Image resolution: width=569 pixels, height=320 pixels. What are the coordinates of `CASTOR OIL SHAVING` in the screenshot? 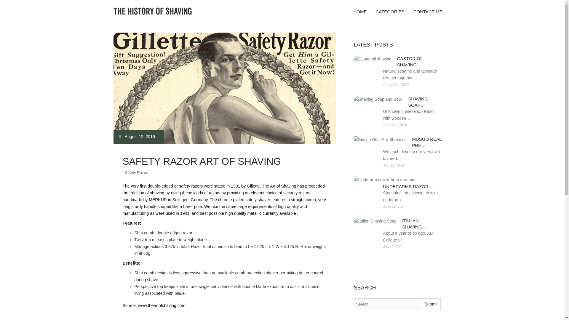 It's located at (410, 62).